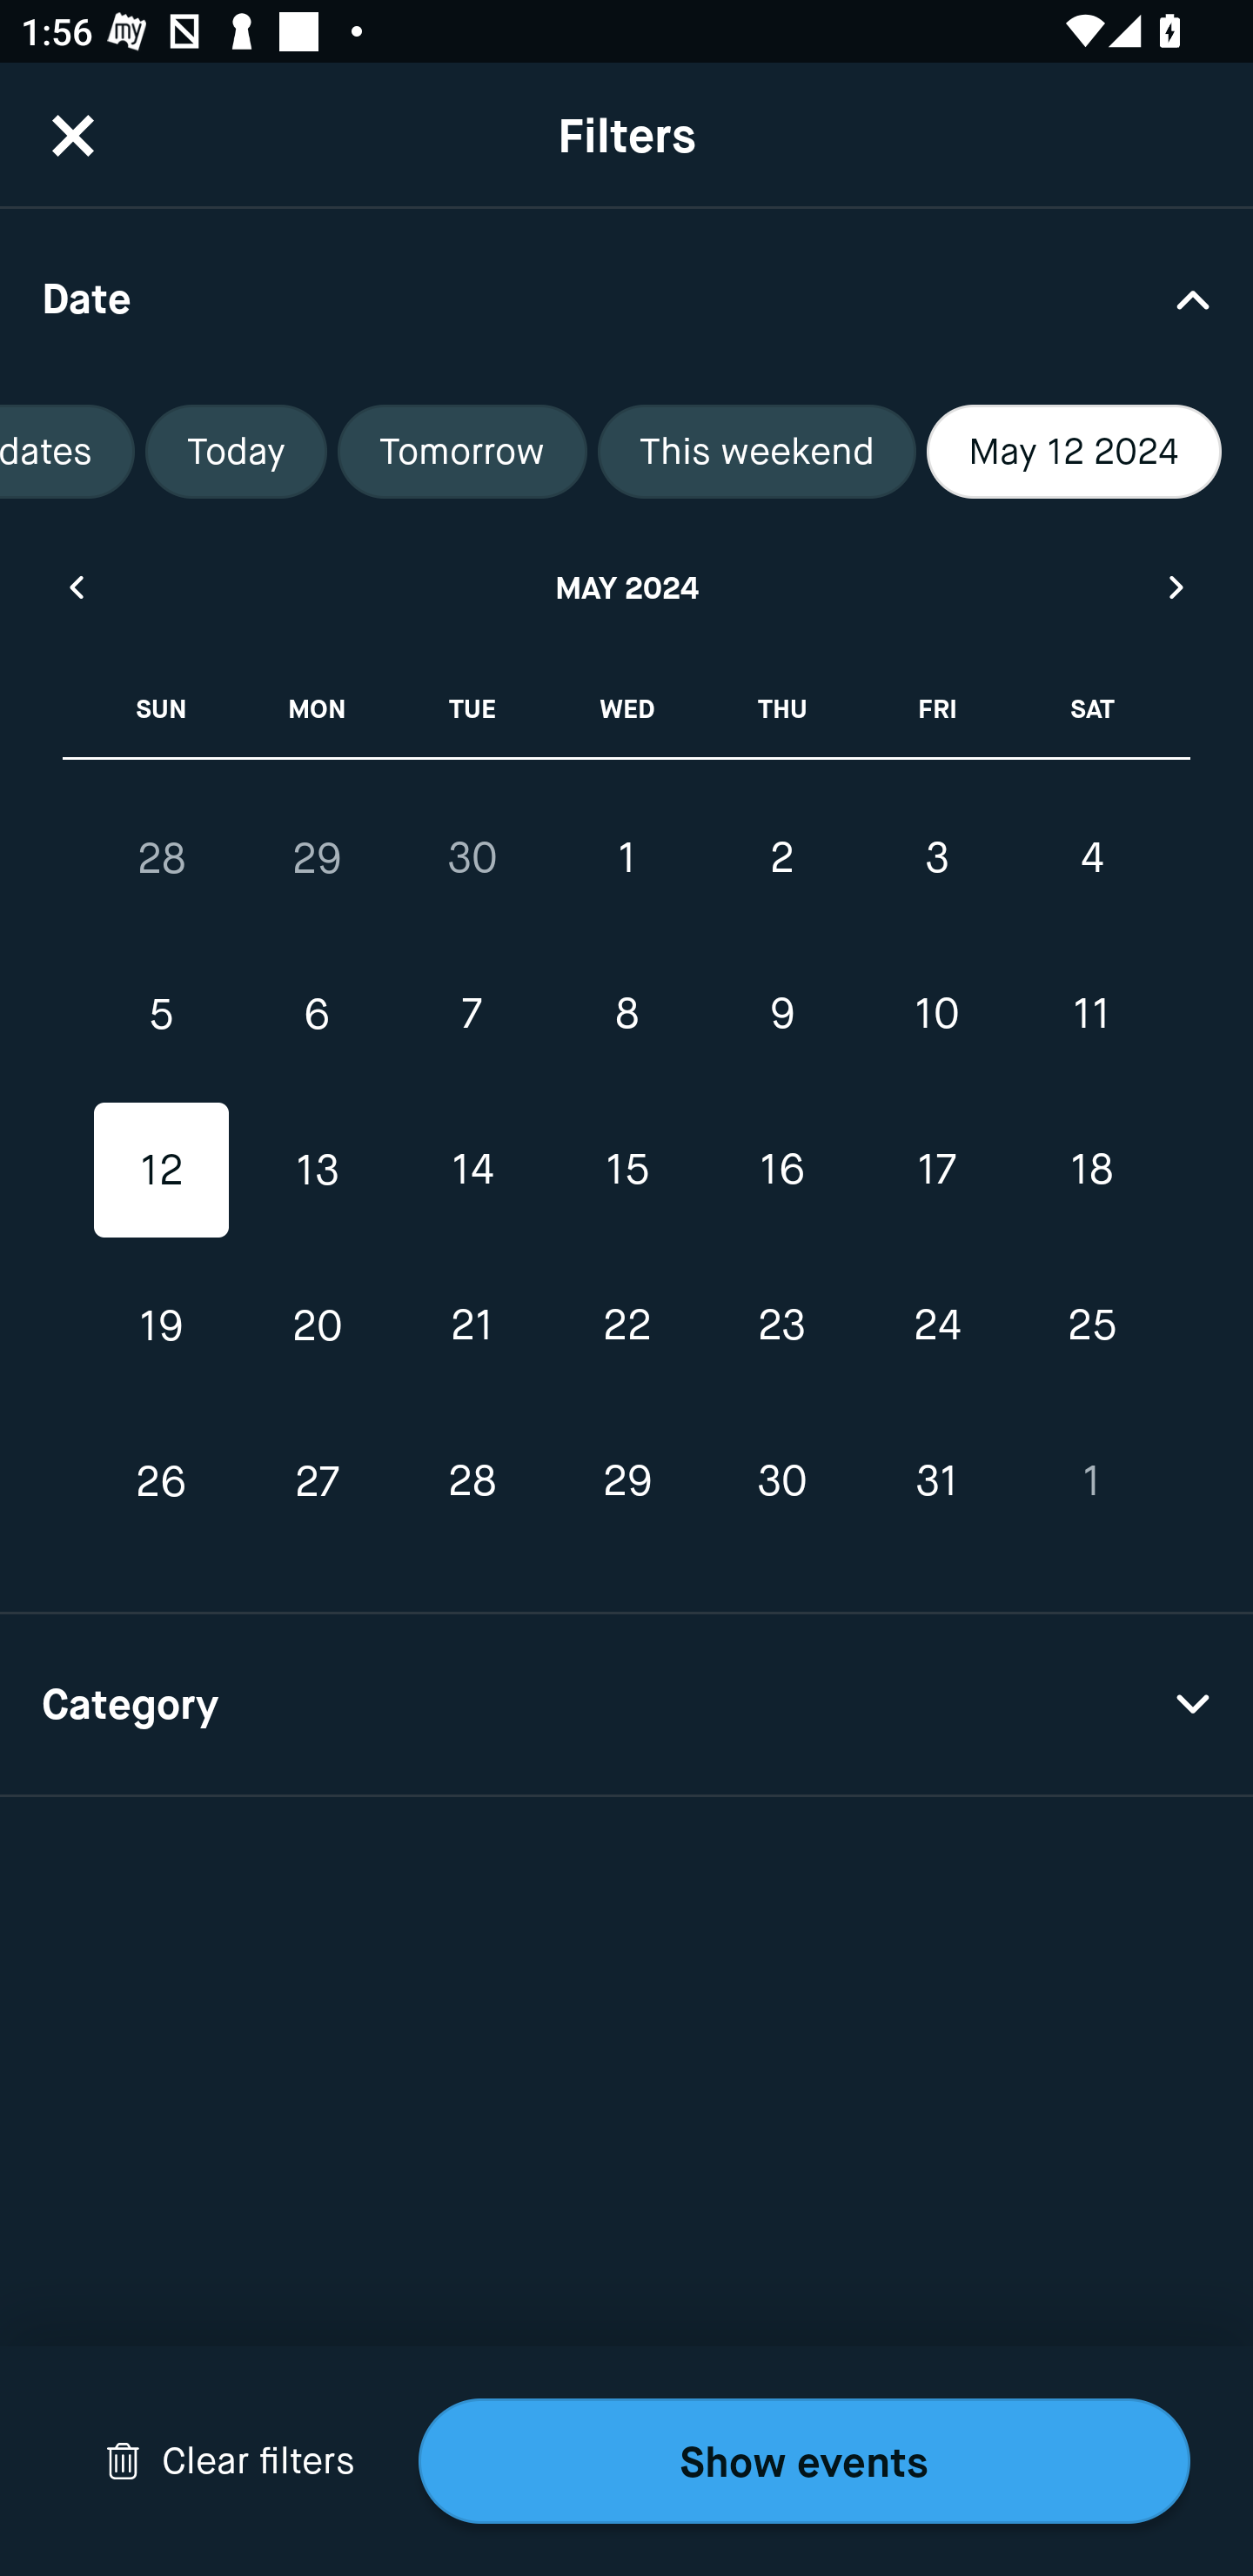 The image size is (1253, 2576). I want to click on All dates, so click(68, 452).